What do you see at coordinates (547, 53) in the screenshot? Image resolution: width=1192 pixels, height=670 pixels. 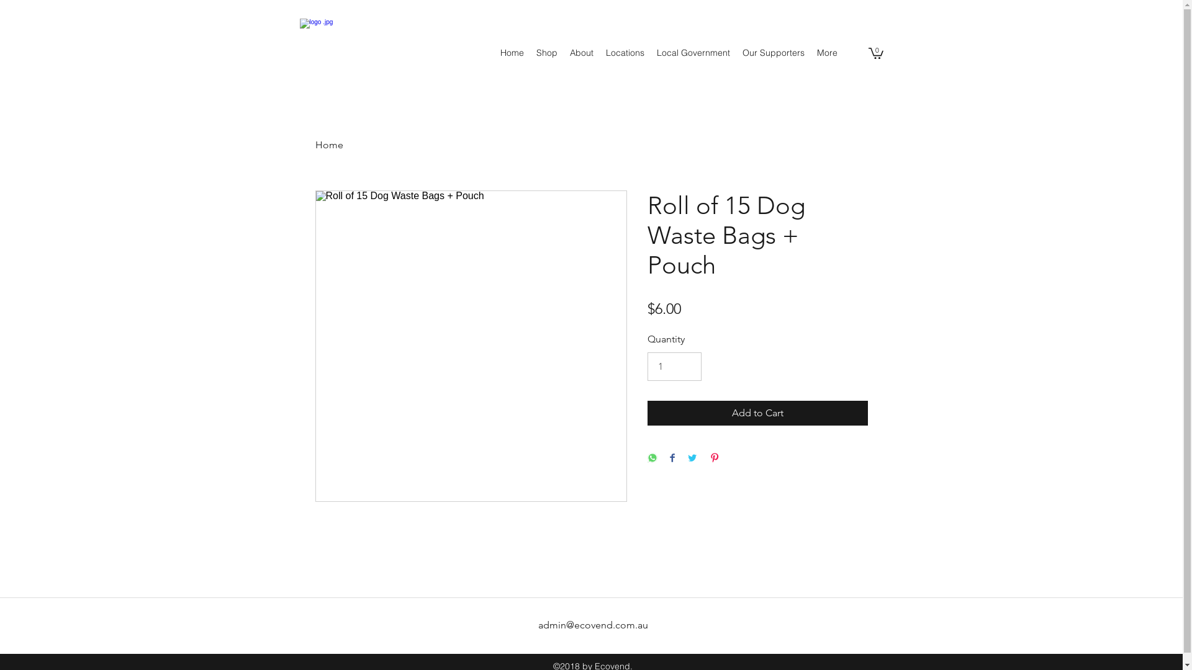 I see `Shop` at bounding box center [547, 53].